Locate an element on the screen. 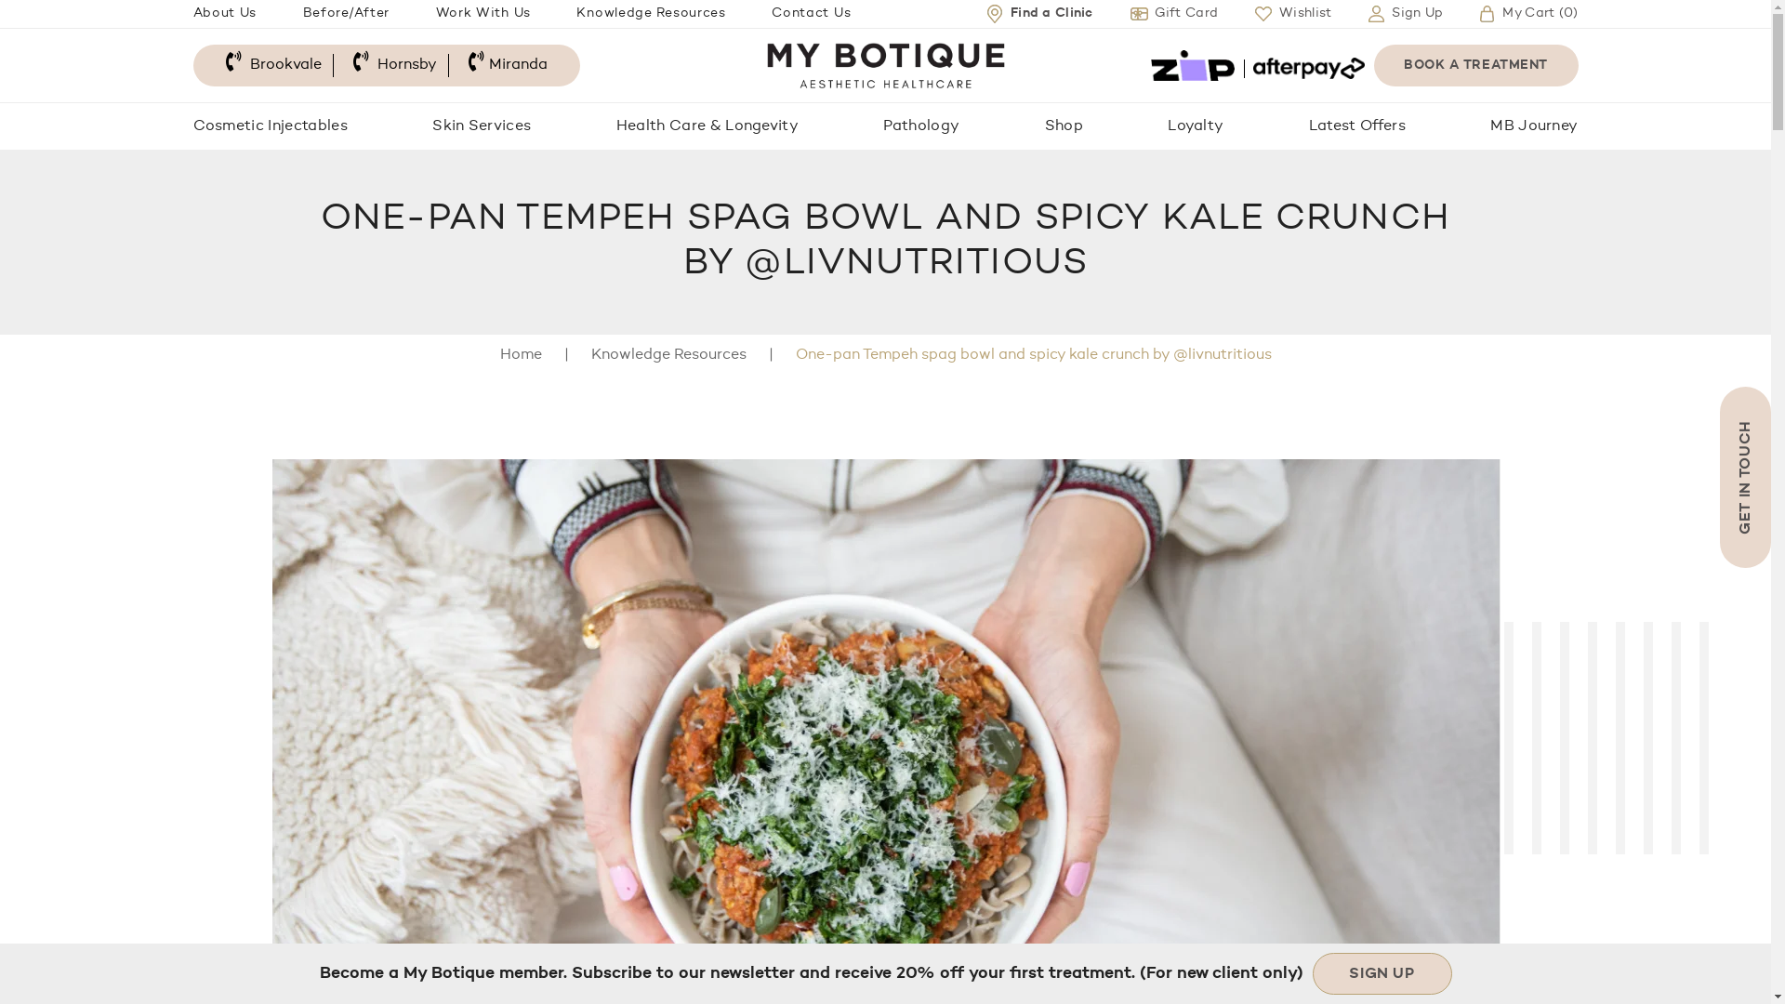 Image resolution: width=1785 pixels, height=1004 pixels. Work With Us is located at coordinates (483, 14).